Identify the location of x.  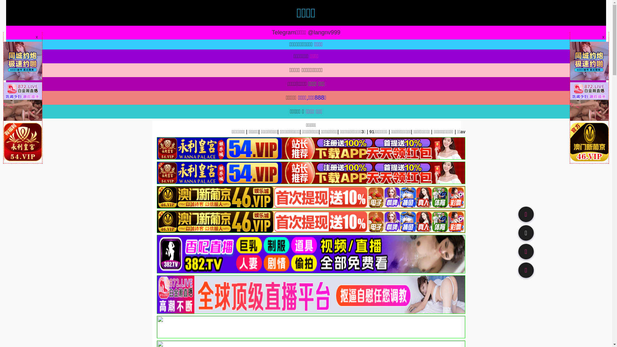
(604, 37).